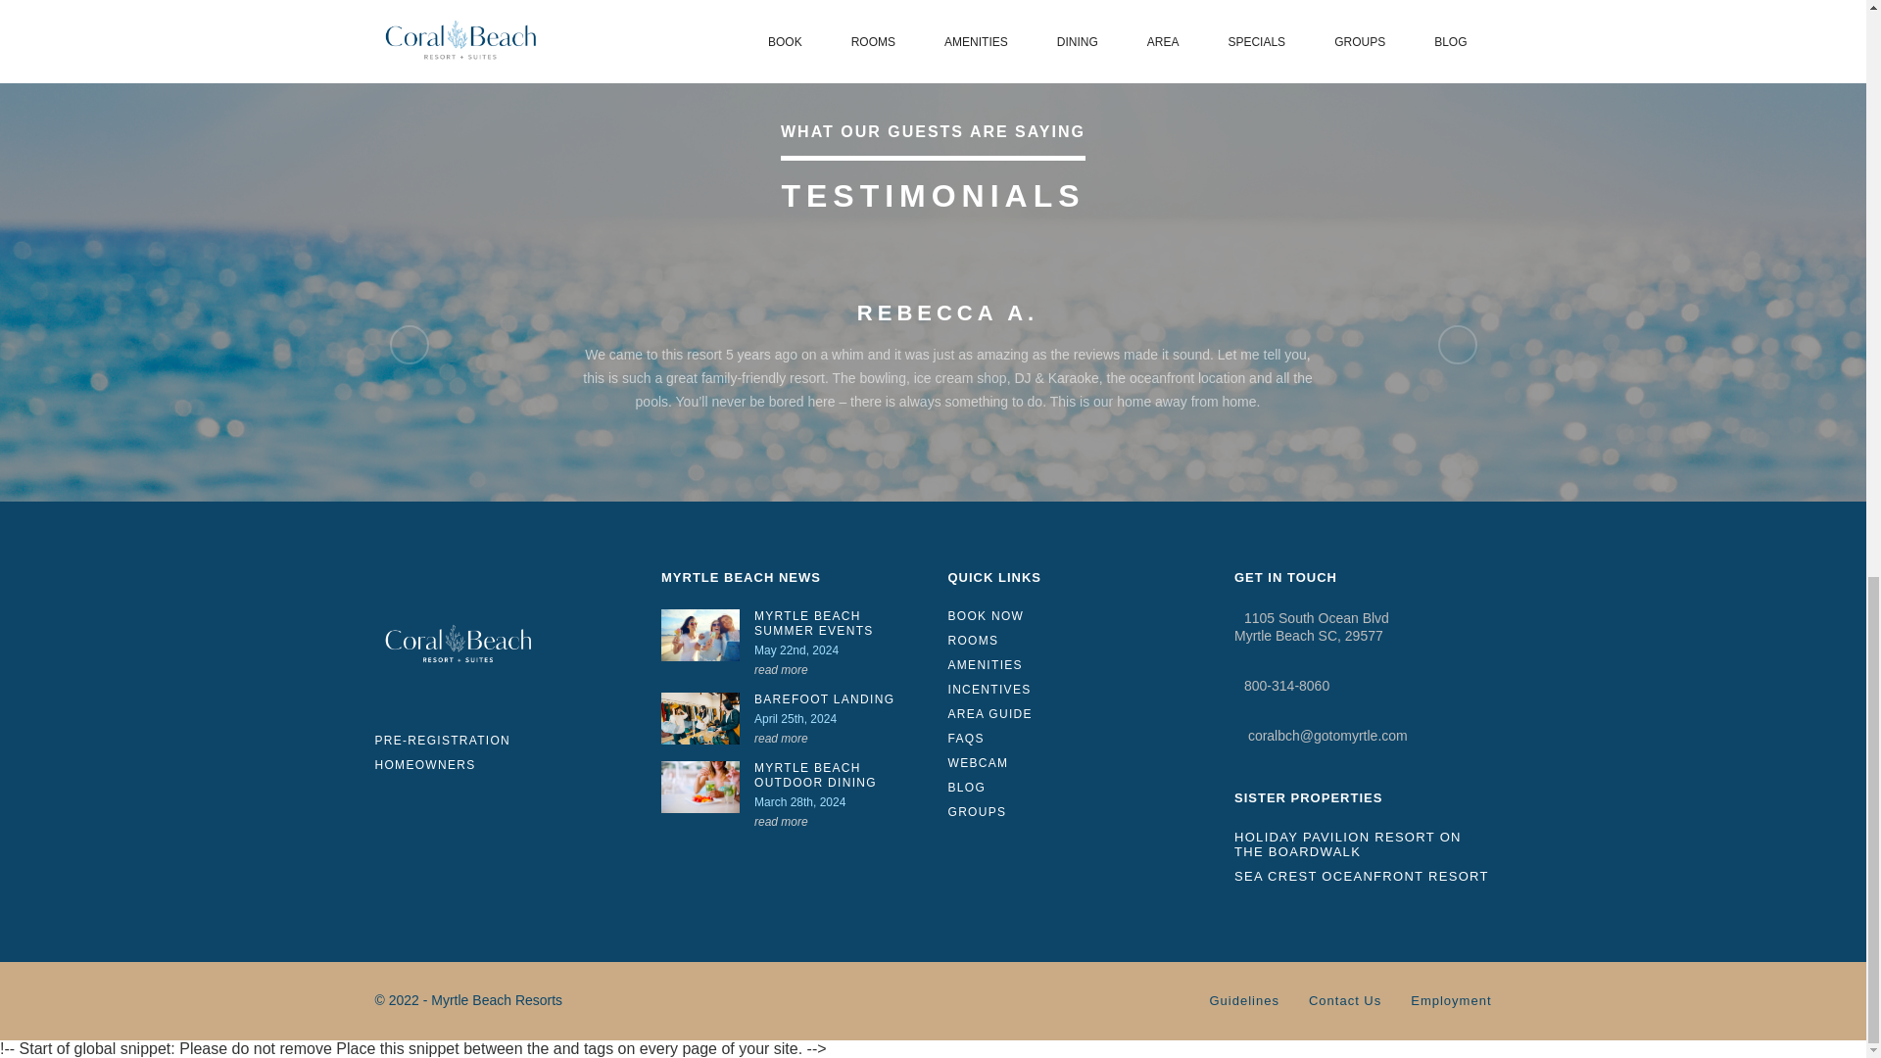  What do you see at coordinates (781, 739) in the screenshot?
I see `read more` at bounding box center [781, 739].